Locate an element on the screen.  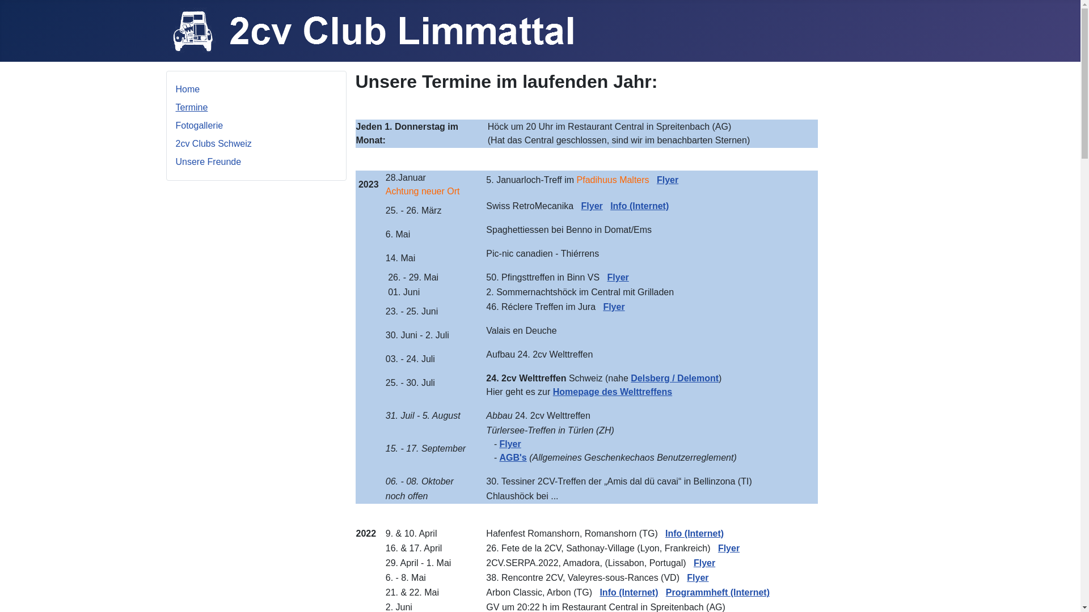
Fotogallerie is located at coordinates (200, 126).